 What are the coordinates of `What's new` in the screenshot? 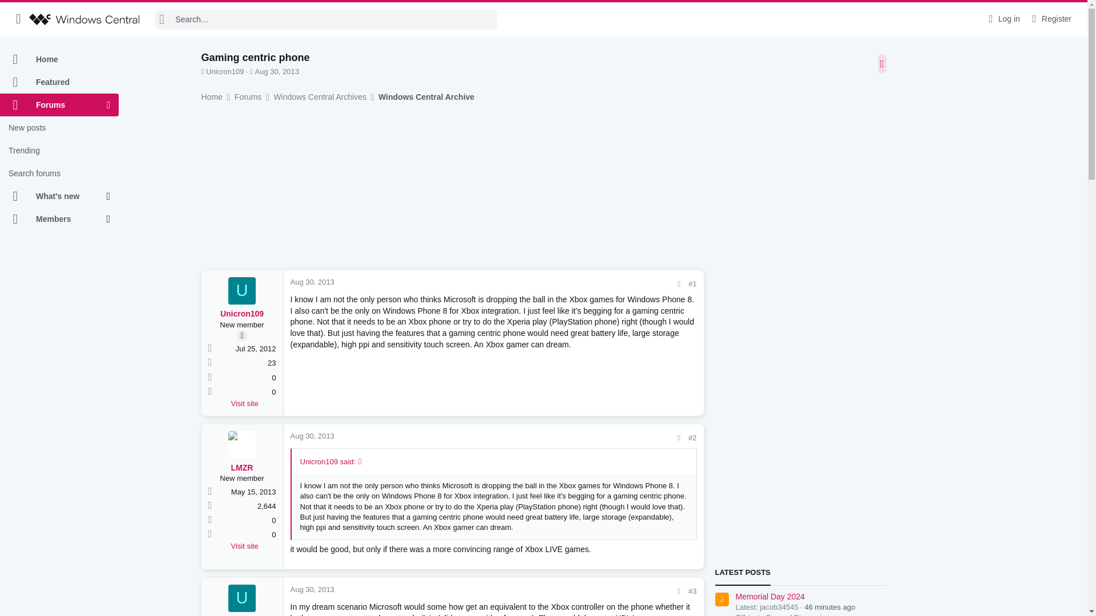 It's located at (53, 196).